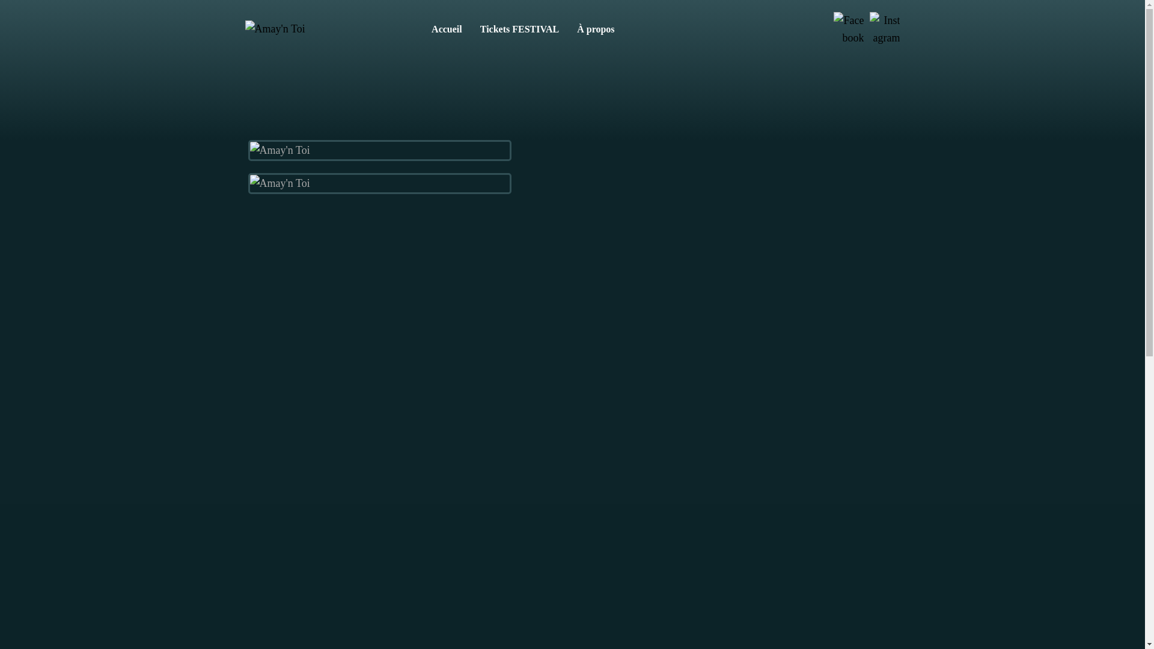  What do you see at coordinates (447, 29) in the screenshot?
I see `Accueil` at bounding box center [447, 29].